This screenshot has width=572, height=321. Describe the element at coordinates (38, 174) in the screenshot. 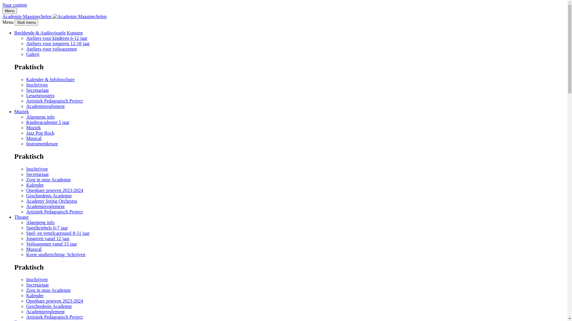

I see `Secretariaat` at that location.